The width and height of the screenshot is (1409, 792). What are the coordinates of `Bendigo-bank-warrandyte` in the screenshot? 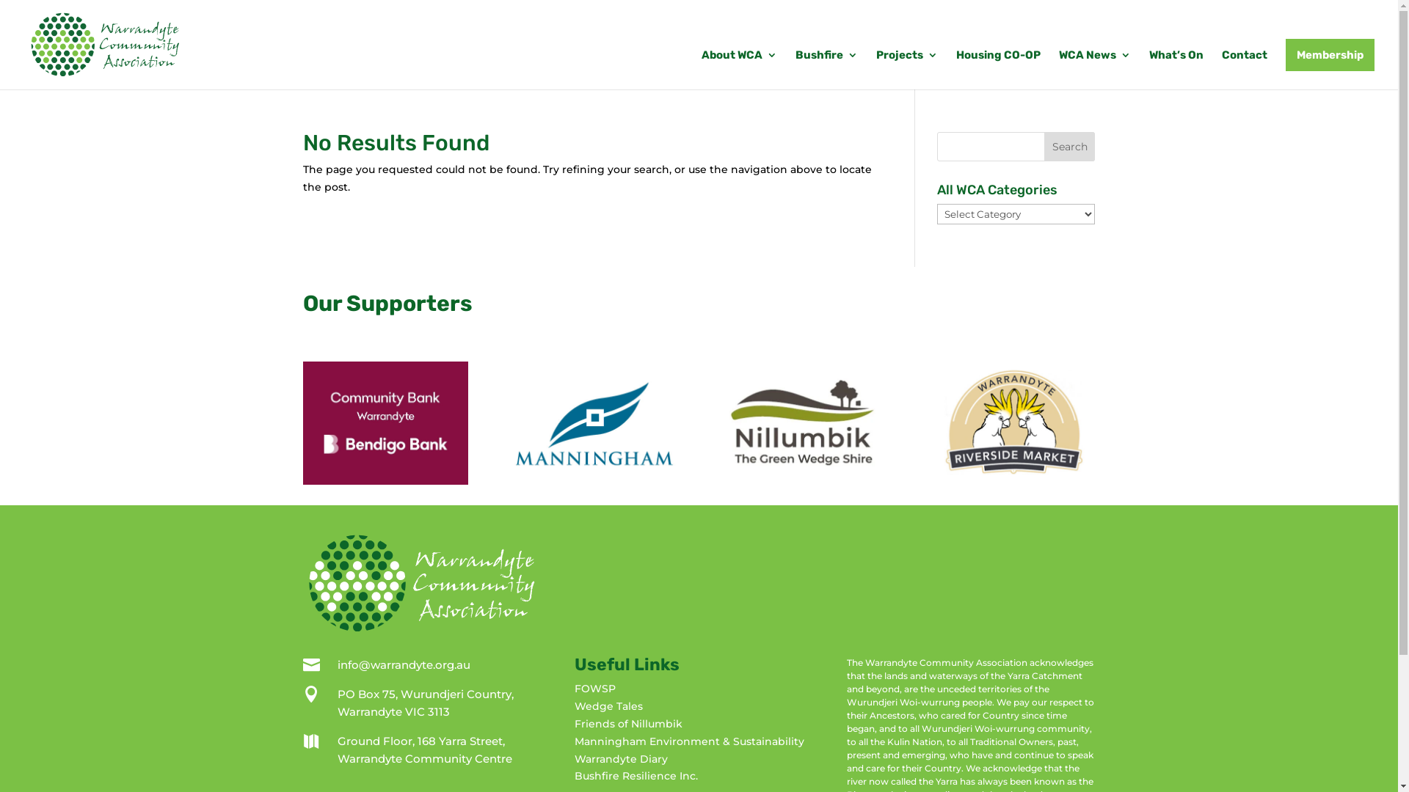 It's located at (385, 423).